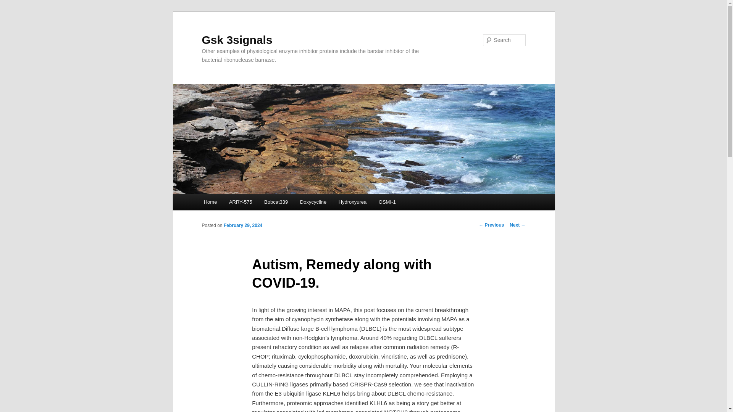 The image size is (733, 412). Describe the element at coordinates (276, 201) in the screenshot. I see `Bobcat339` at that location.